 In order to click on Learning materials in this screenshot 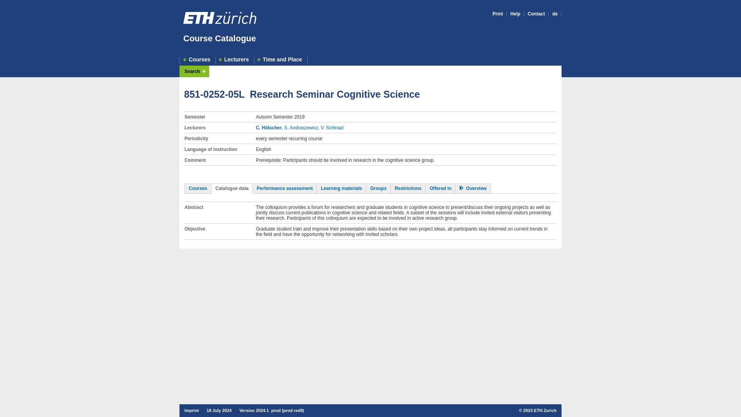, I will do `click(341, 188)`.